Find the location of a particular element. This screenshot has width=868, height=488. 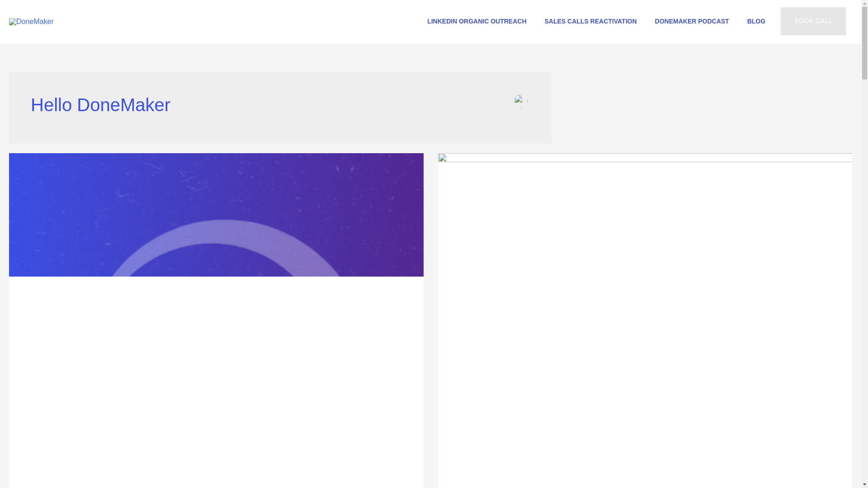

BLOG is located at coordinates (756, 21).